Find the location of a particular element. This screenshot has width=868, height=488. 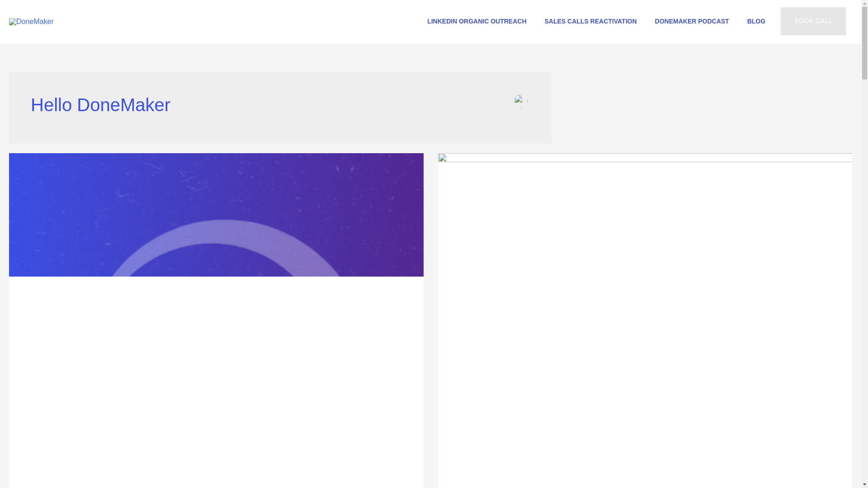

BLOG is located at coordinates (756, 21).